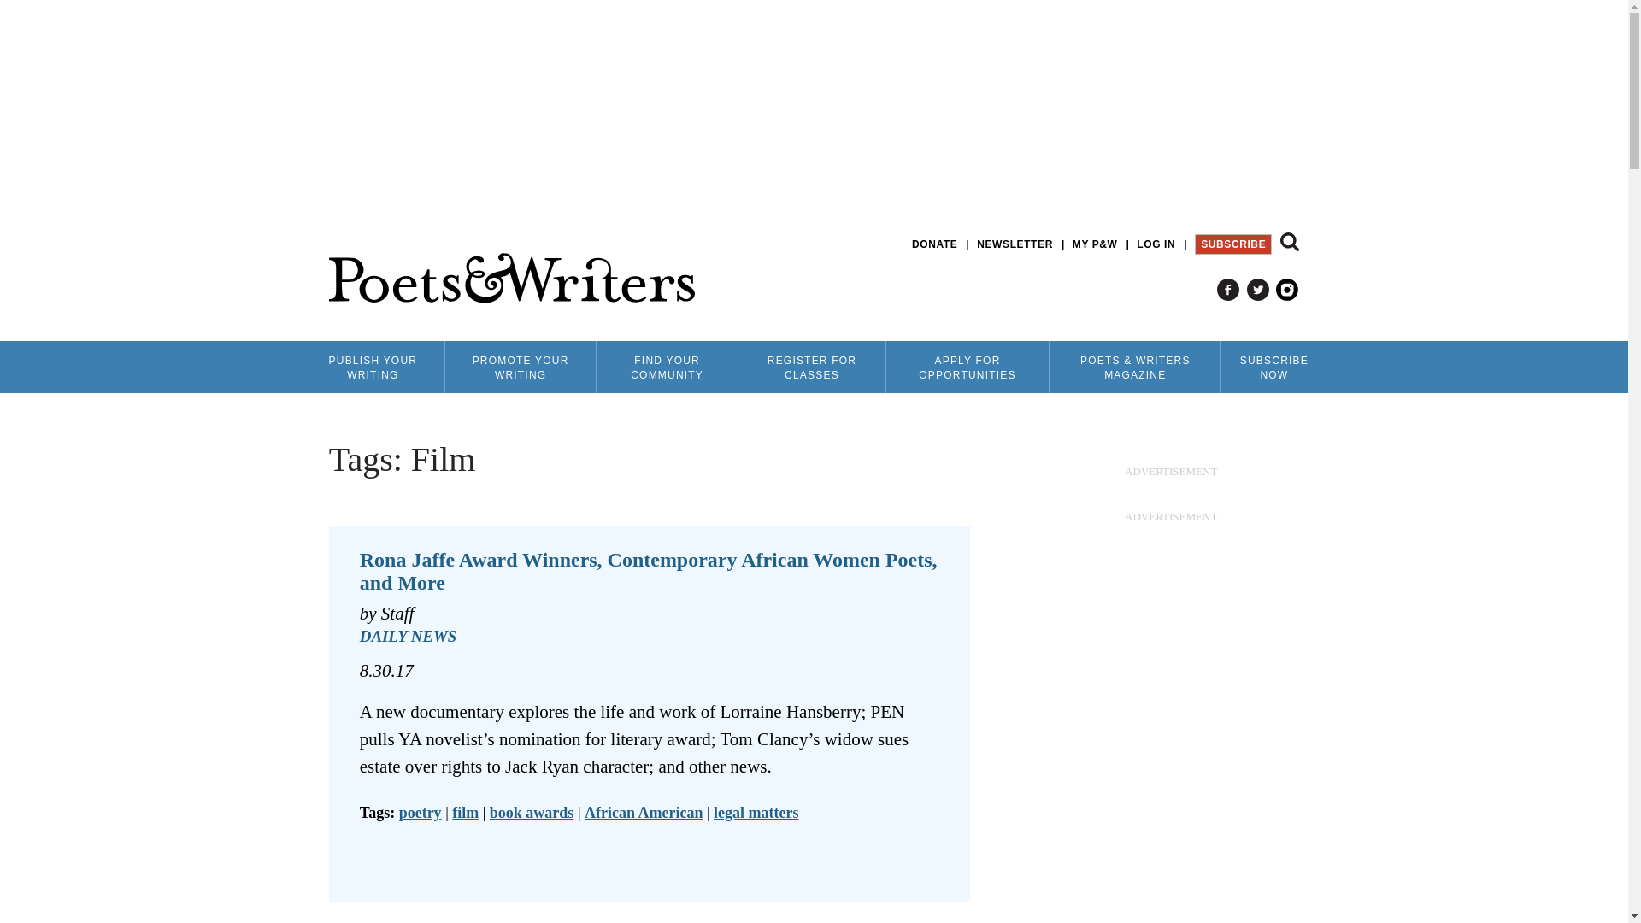  What do you see at coordinates (1156, 244) in the screenshot?
I see `LOG IN` at bounding box center [1156, 244].